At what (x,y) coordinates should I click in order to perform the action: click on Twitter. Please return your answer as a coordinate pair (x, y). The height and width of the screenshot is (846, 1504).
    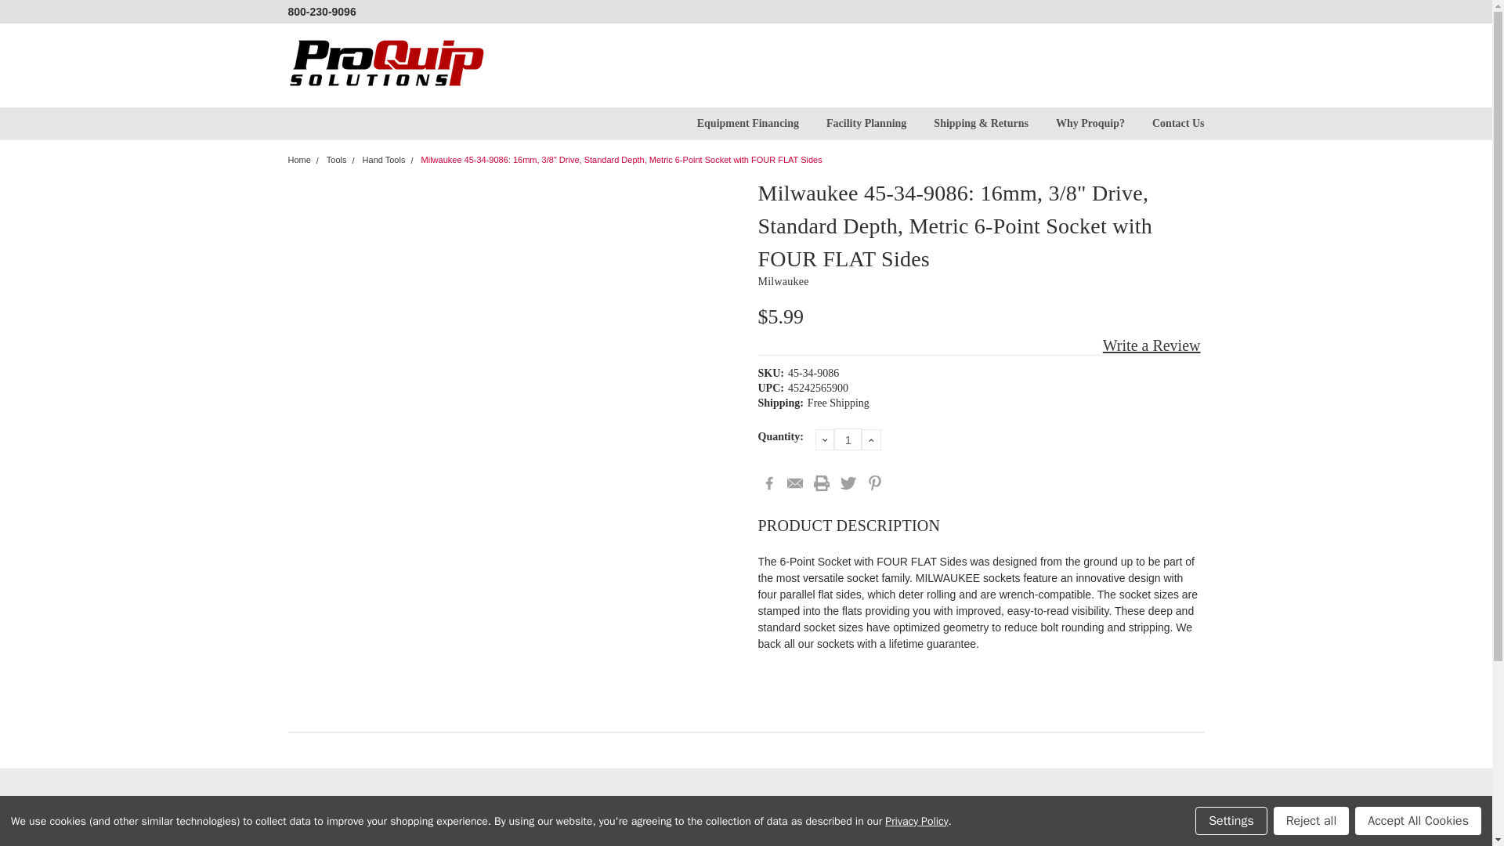
    Looking at the image, I should click on (848, 483).